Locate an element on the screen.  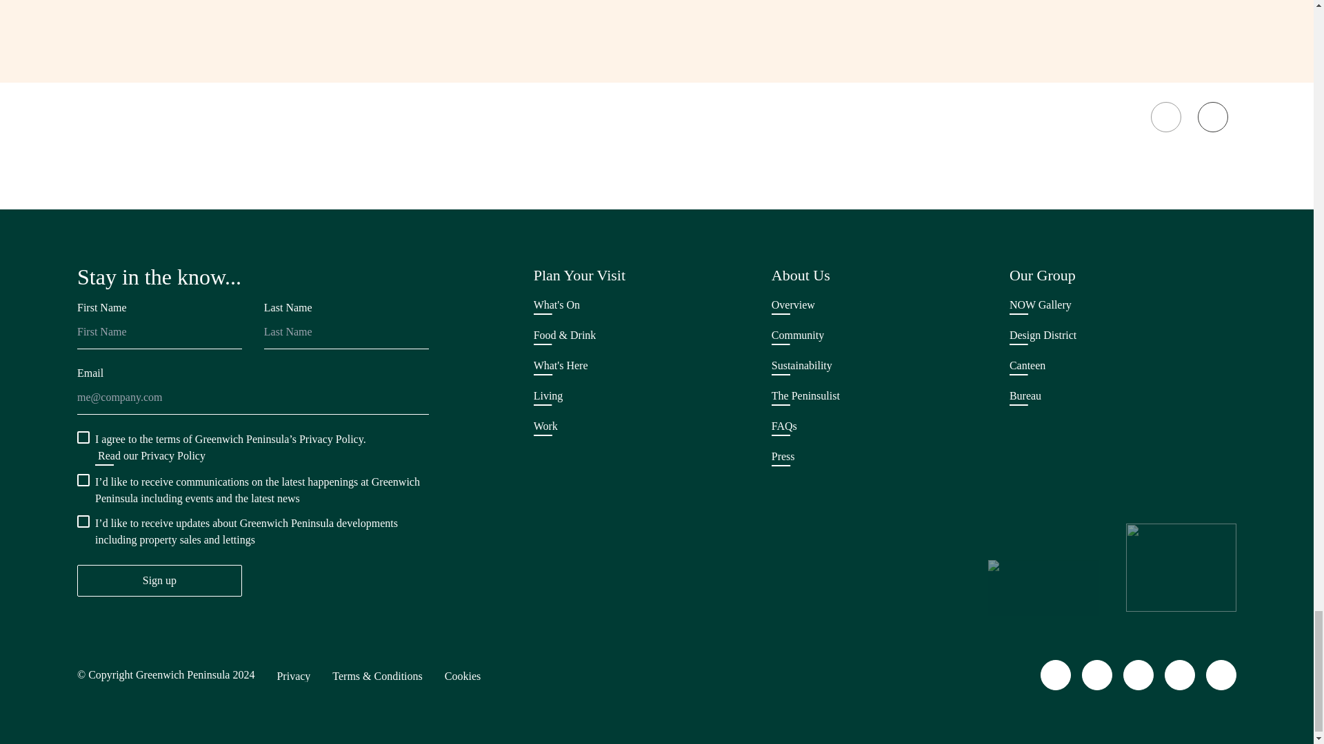
Sign up is located at coordinates (159, 580).